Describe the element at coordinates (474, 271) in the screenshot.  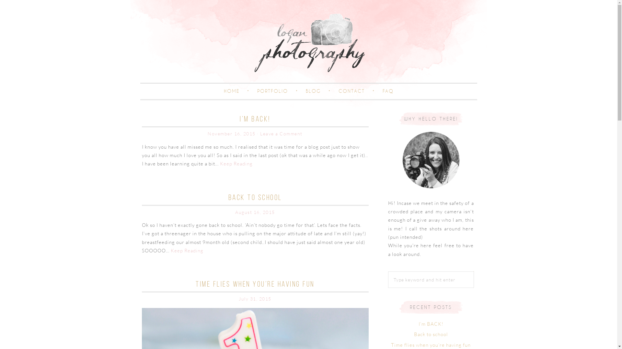
I see `Search` at that location.